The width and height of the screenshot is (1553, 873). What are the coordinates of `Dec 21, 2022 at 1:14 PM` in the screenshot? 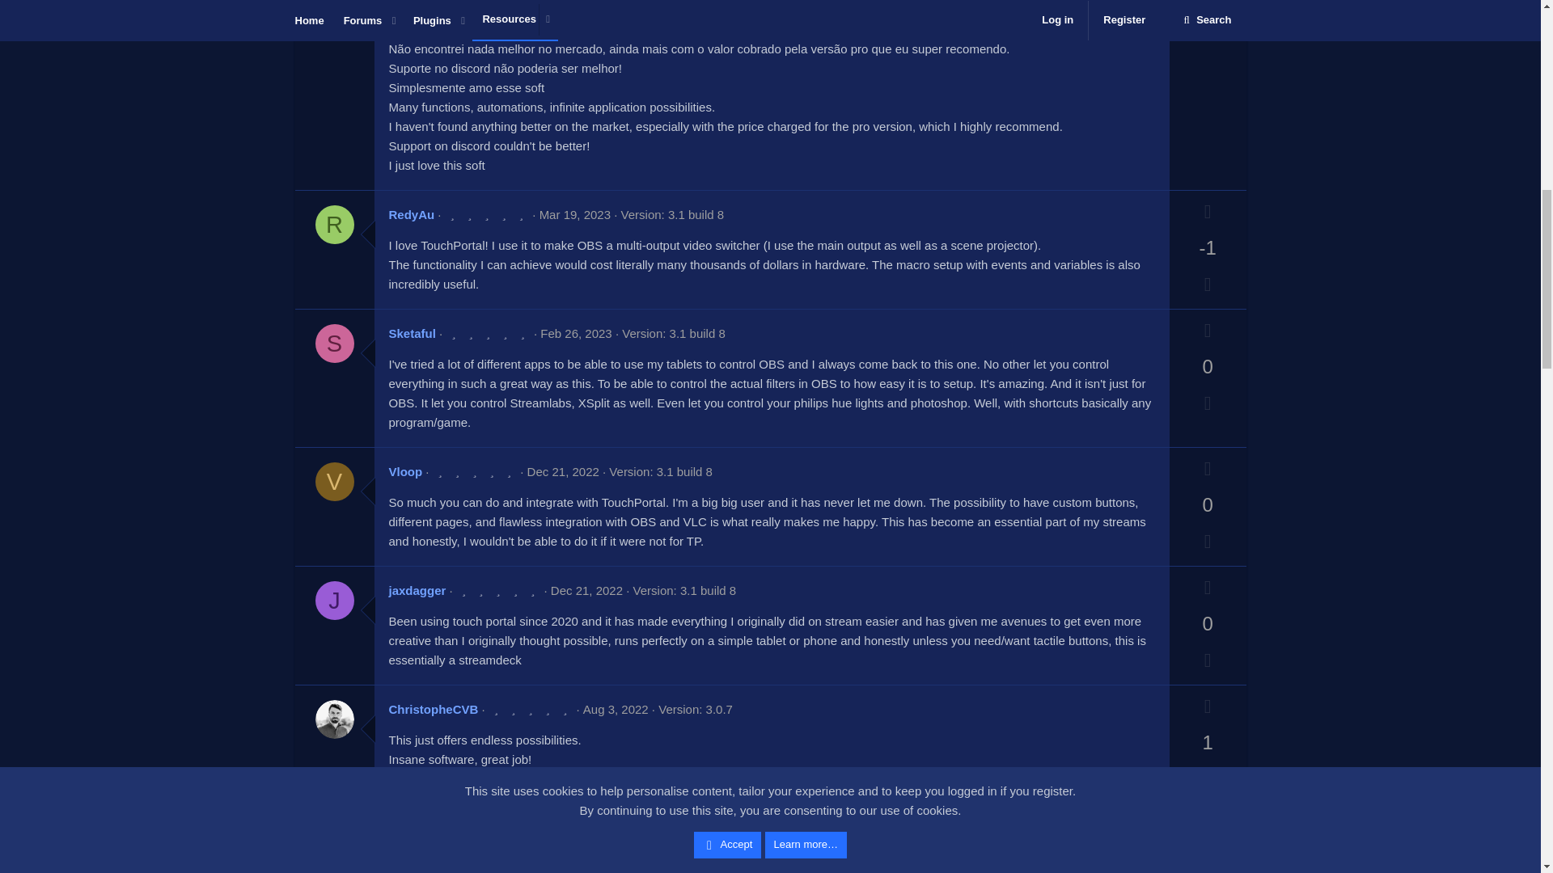 It's located at (586, 590).